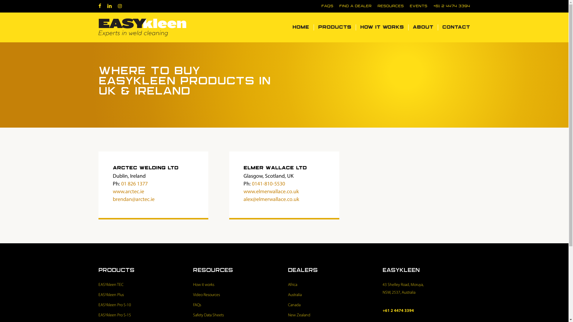 This screenshot has width=573, height=322. I want to click on 0141-810-5530, so click(269, 184).